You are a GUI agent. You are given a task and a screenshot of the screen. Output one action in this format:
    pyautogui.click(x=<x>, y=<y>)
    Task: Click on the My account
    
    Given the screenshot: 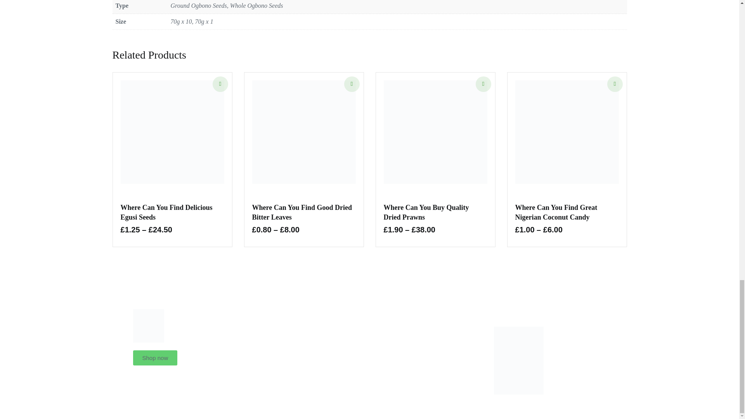 What is the action you would take?
    pyautogui.click(x=429, y=369)
    